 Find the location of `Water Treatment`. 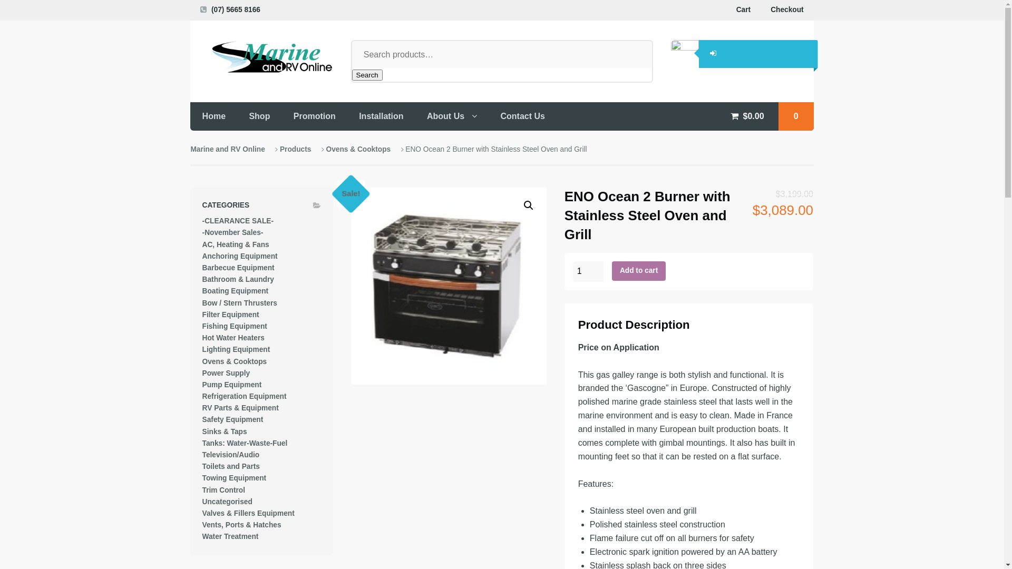

Water Treatment is located at coordinates (231, 536).